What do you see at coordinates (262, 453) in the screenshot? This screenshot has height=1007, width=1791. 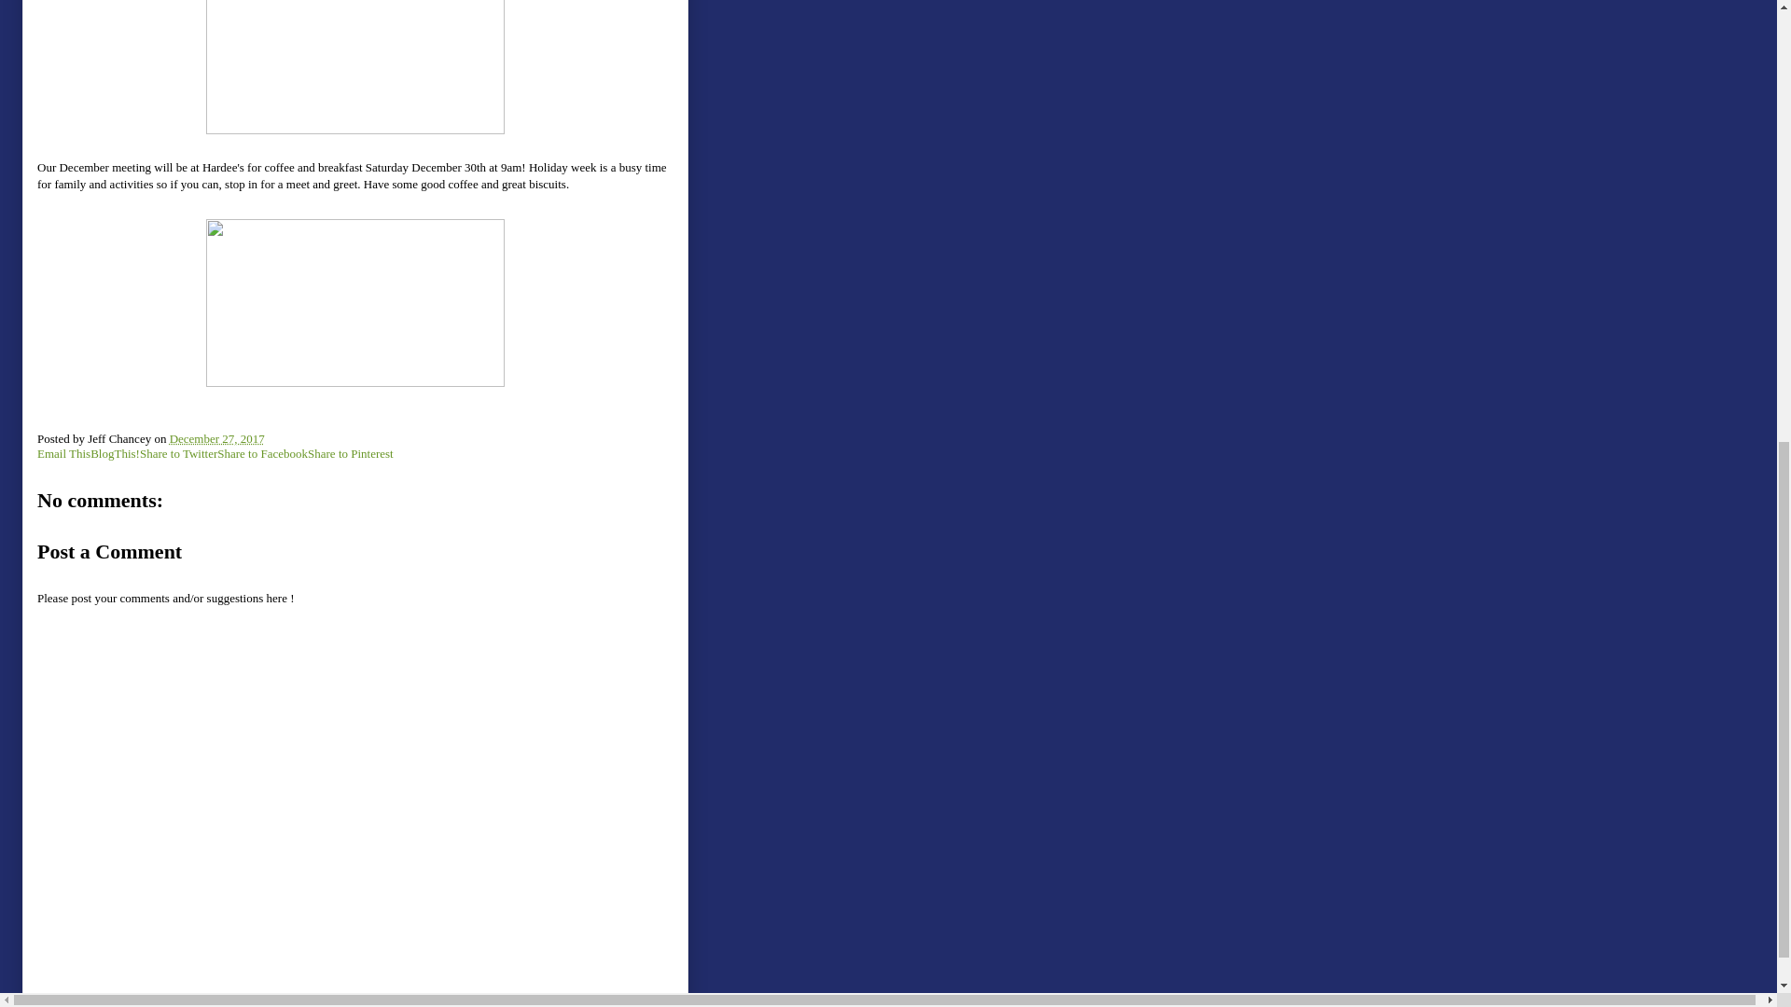 I see `Share to Facebook` at bounding box center [262, 453].